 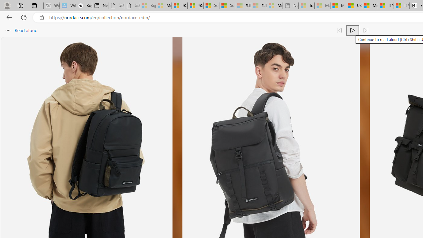 What do you see at coordinates (306, 6) in the screenshot?
I see `Top Stories - MSN - Sleeping` at bounding box center [306, 6].